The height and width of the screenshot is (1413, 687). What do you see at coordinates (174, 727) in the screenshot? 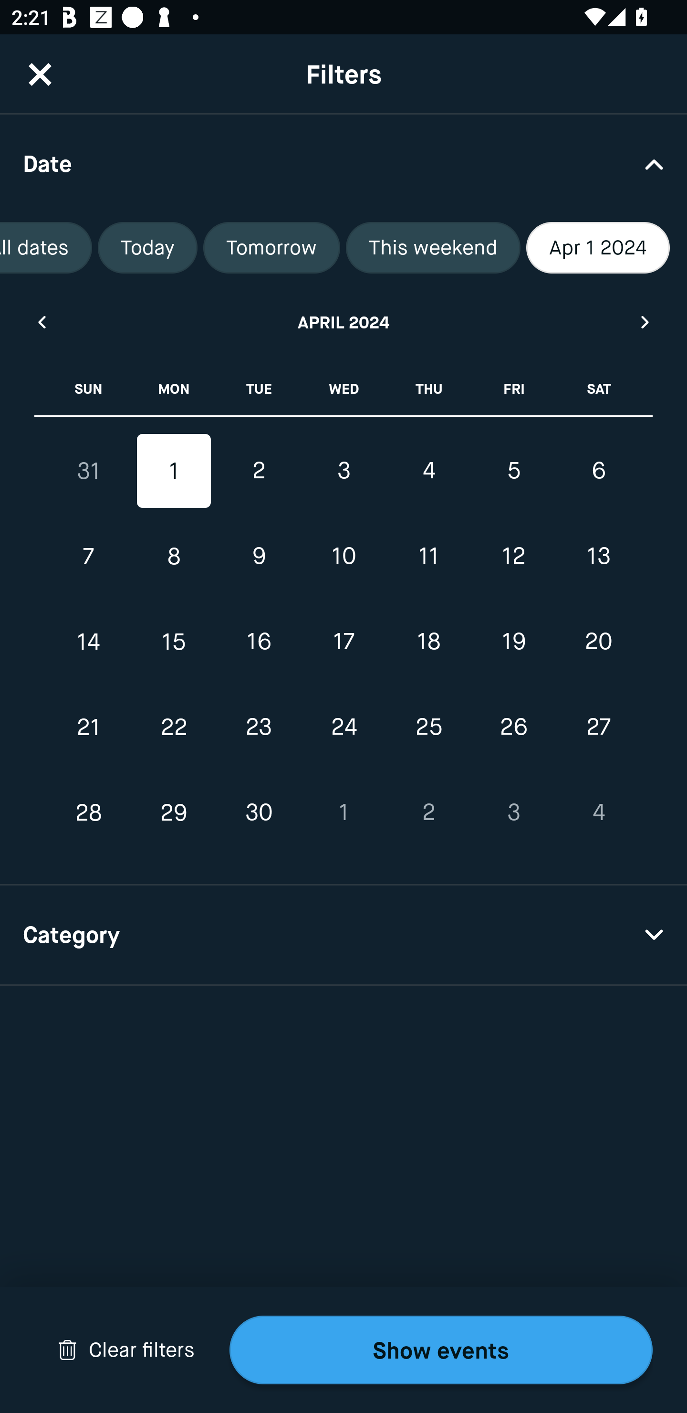
I see `22` at bounding box center [174, 727].